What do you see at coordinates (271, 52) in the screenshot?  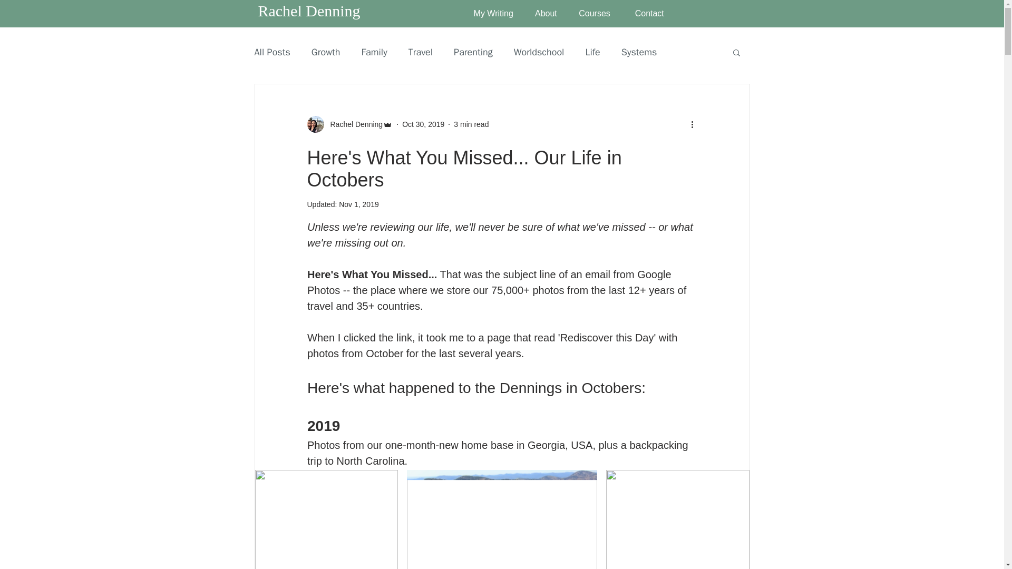 I see `All Posts` at bounding box center [271, 52].